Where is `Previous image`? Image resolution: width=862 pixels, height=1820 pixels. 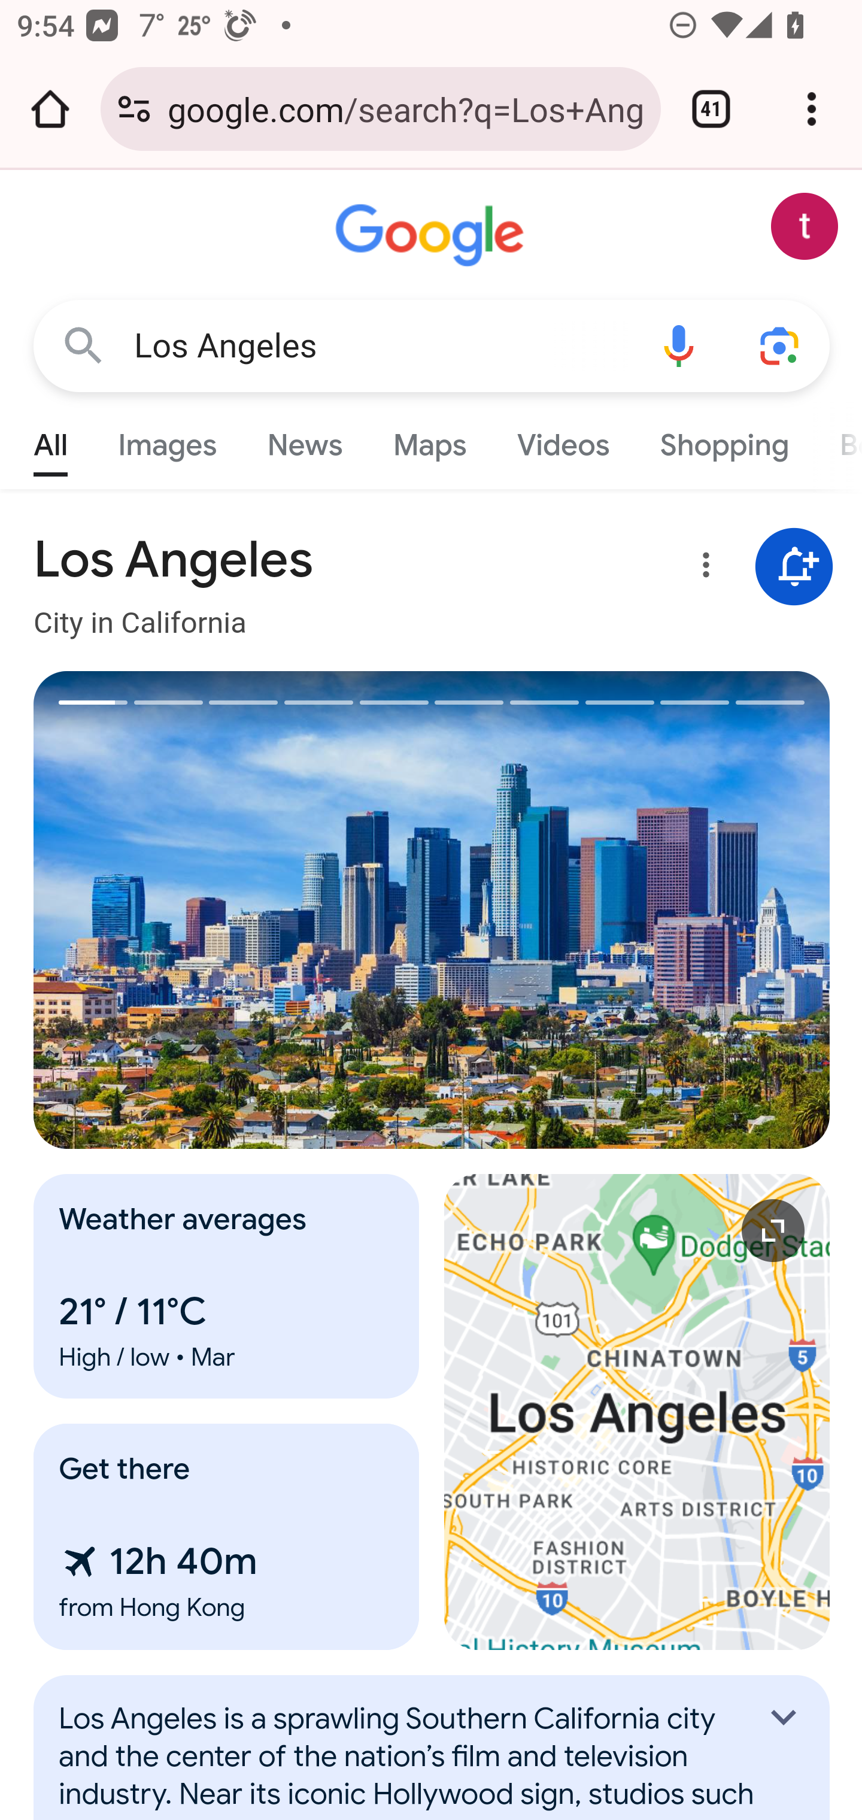 Previous image is located at coordinates (233, 910).